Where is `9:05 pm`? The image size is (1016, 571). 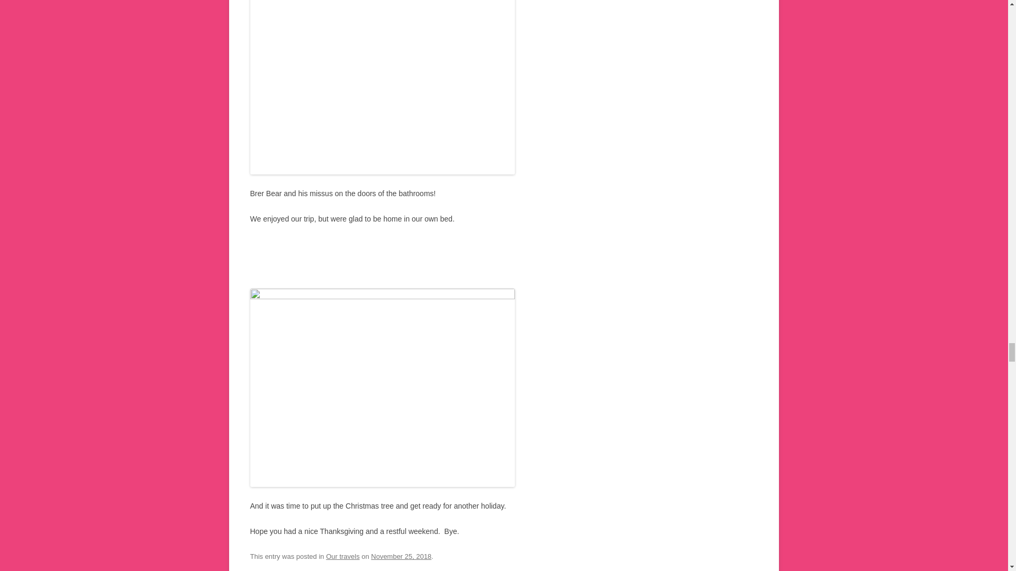
9:05 pm is located at coordinates (401, 556).